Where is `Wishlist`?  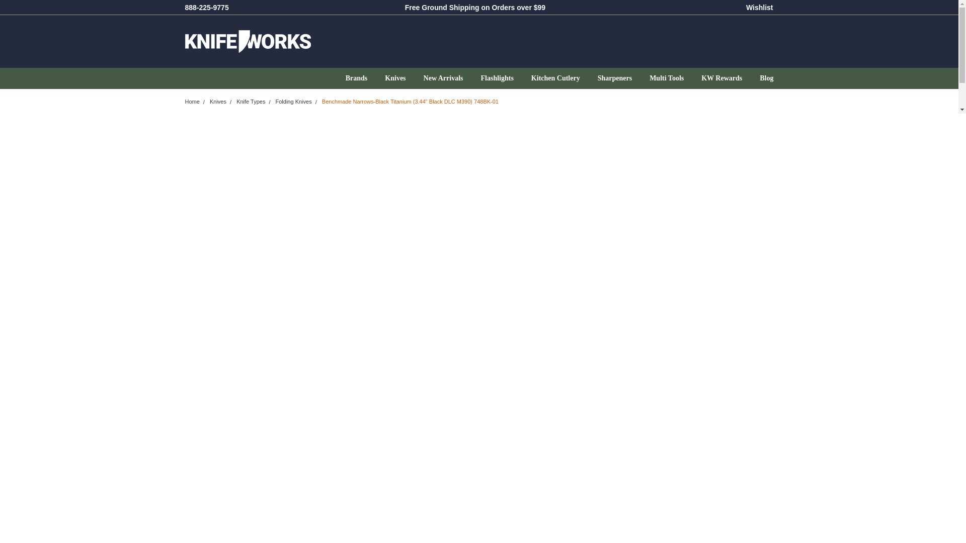
Wishlist is located at coordinates (760, 7).